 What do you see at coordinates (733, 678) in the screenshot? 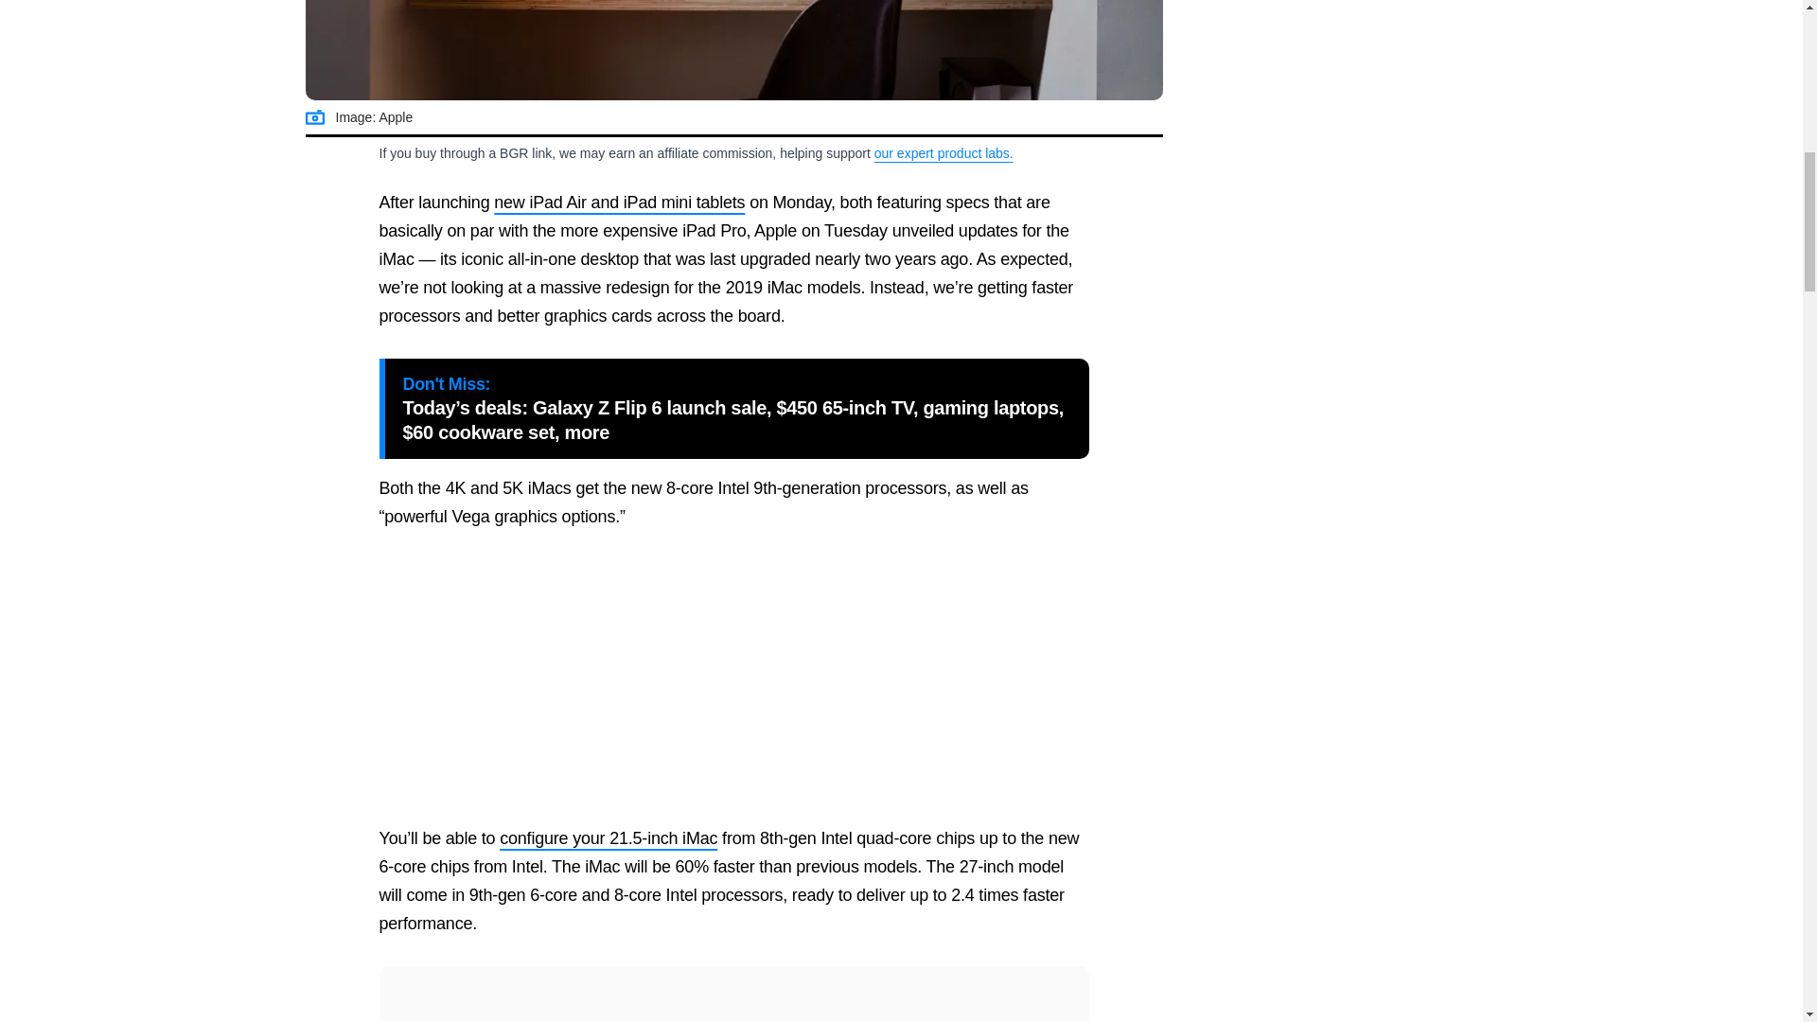
I see `3rd party ad content` at bounding box center [733, 678].